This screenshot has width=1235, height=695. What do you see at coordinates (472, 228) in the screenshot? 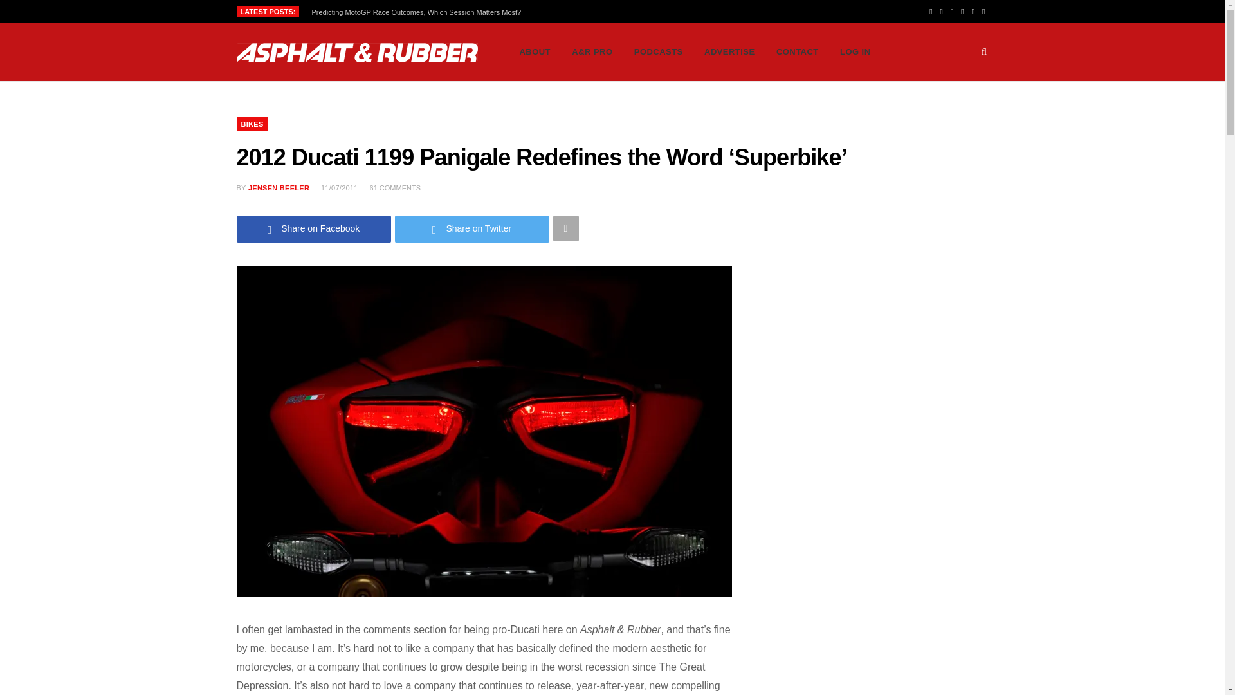
I see `Share on Twitter` at bounding box center [472, 228].